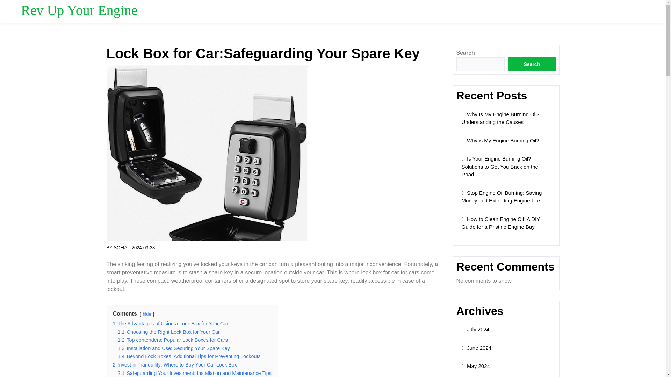 The width and height of the screenshot is (671, 377). Describe the element at coordinates (475, 329) in the screenshot. I see `July 2024` at that location.